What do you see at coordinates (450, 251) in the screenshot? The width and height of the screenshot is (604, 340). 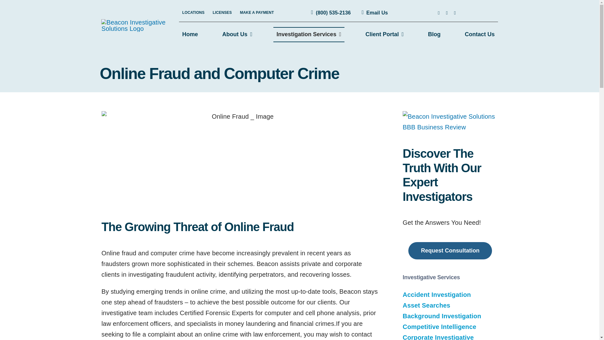 I see `Request Consultation` at bounding box center [450, 251].